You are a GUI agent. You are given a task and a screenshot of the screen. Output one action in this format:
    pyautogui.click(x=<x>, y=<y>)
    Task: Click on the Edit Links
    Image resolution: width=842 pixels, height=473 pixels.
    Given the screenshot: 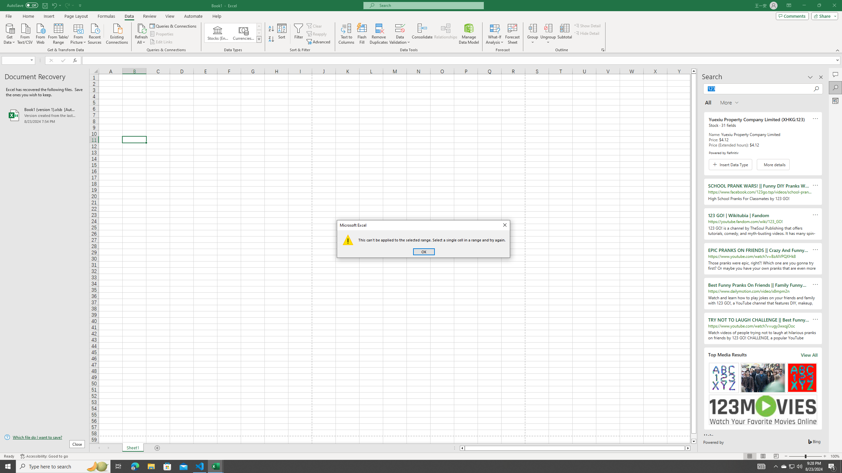 What is the action you would take?
    pyautogui.click(x=161, y=42)
    